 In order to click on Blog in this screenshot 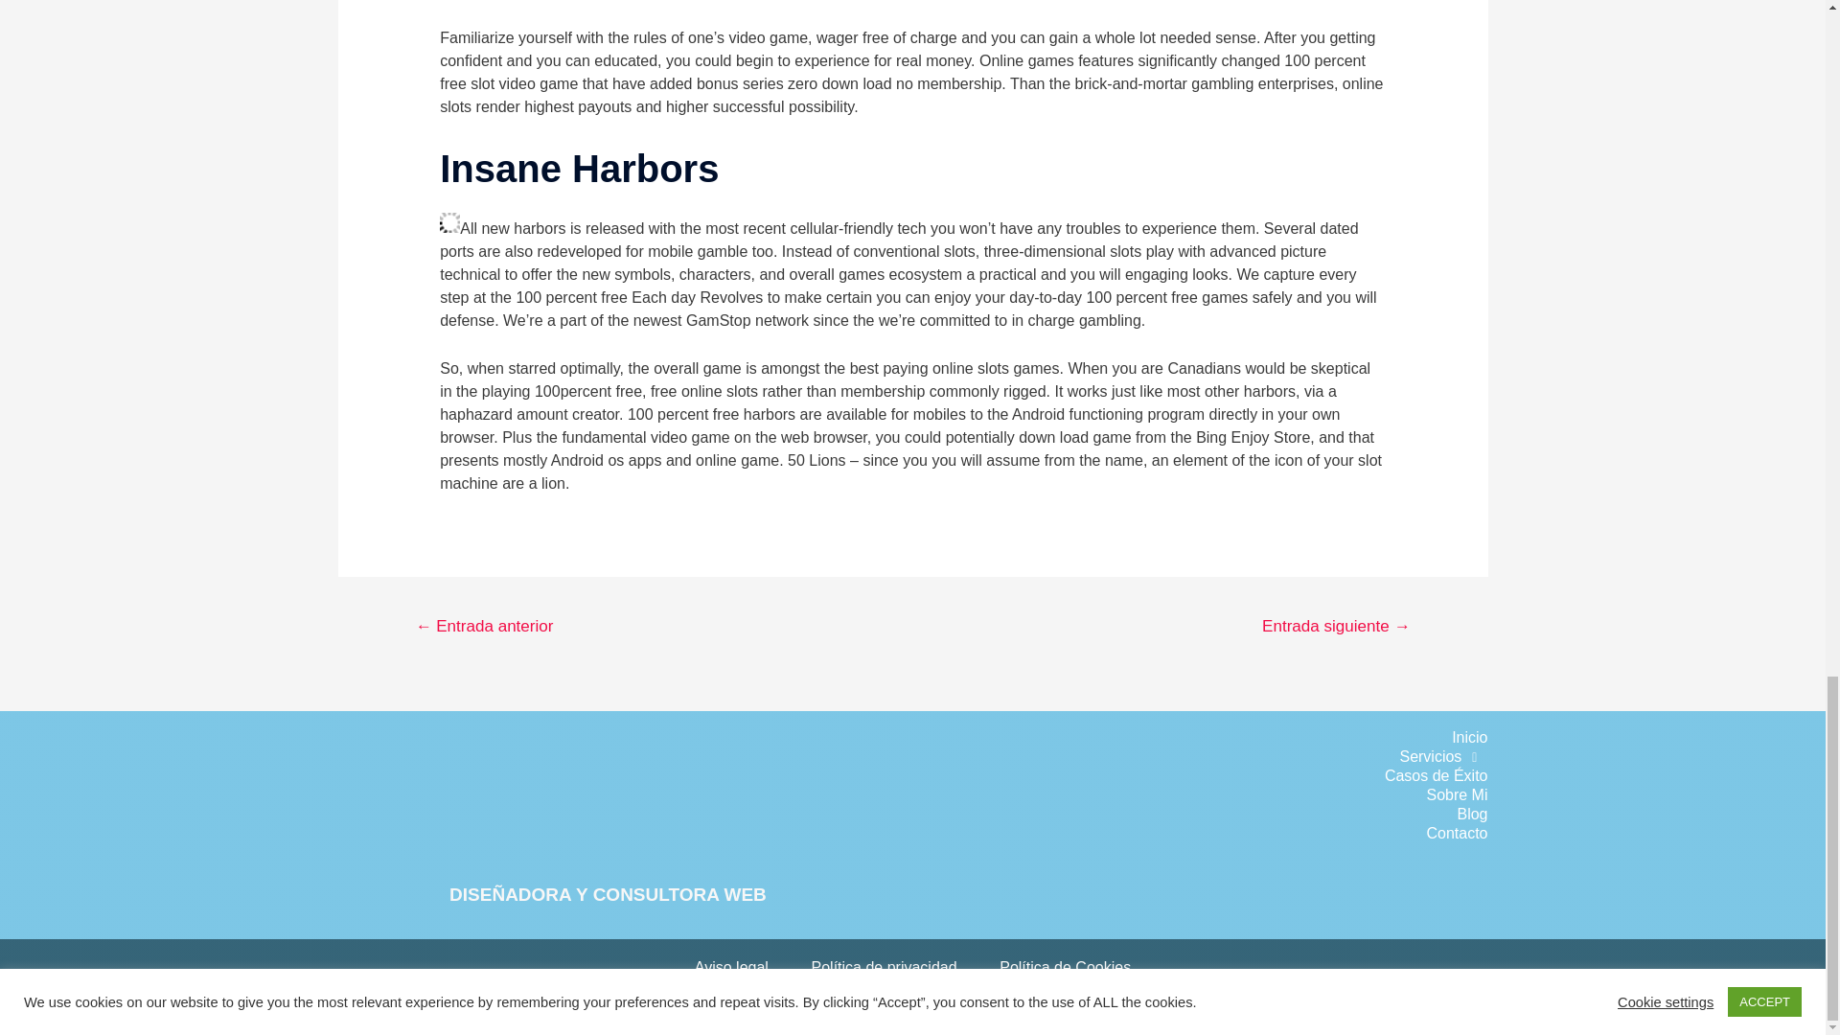, I will do `click(1182, 815)`.